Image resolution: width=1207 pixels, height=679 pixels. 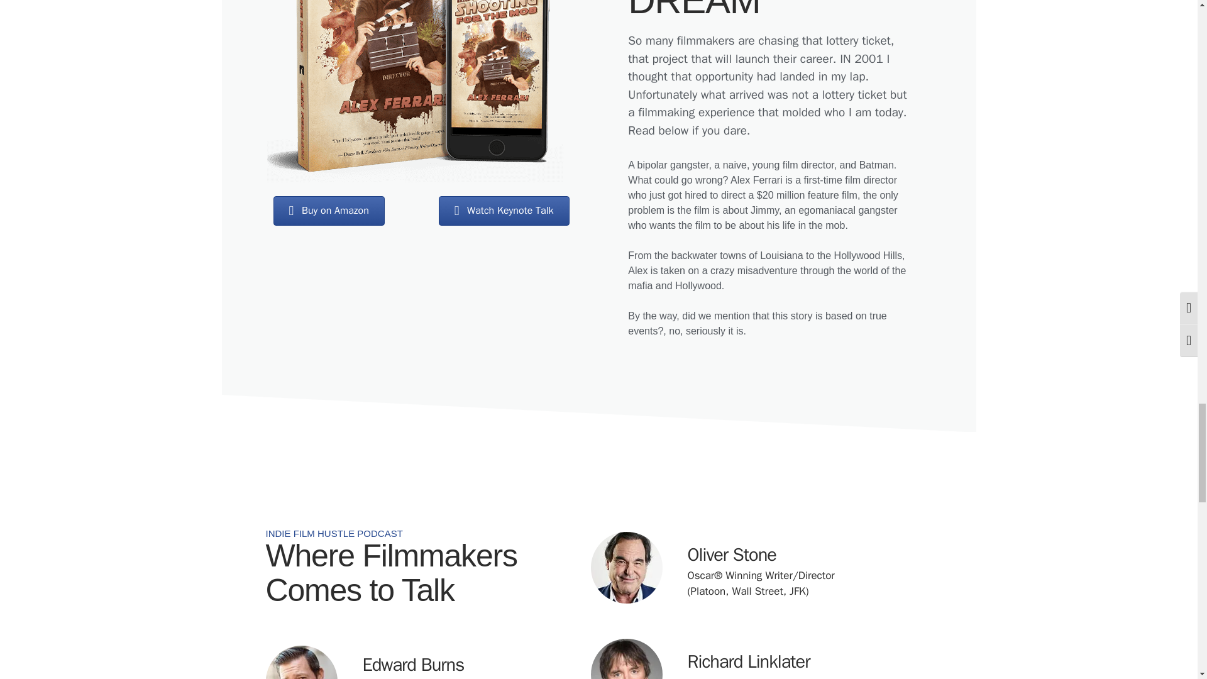 I want to click on Richard Linklater, so click(x=749, y=661).